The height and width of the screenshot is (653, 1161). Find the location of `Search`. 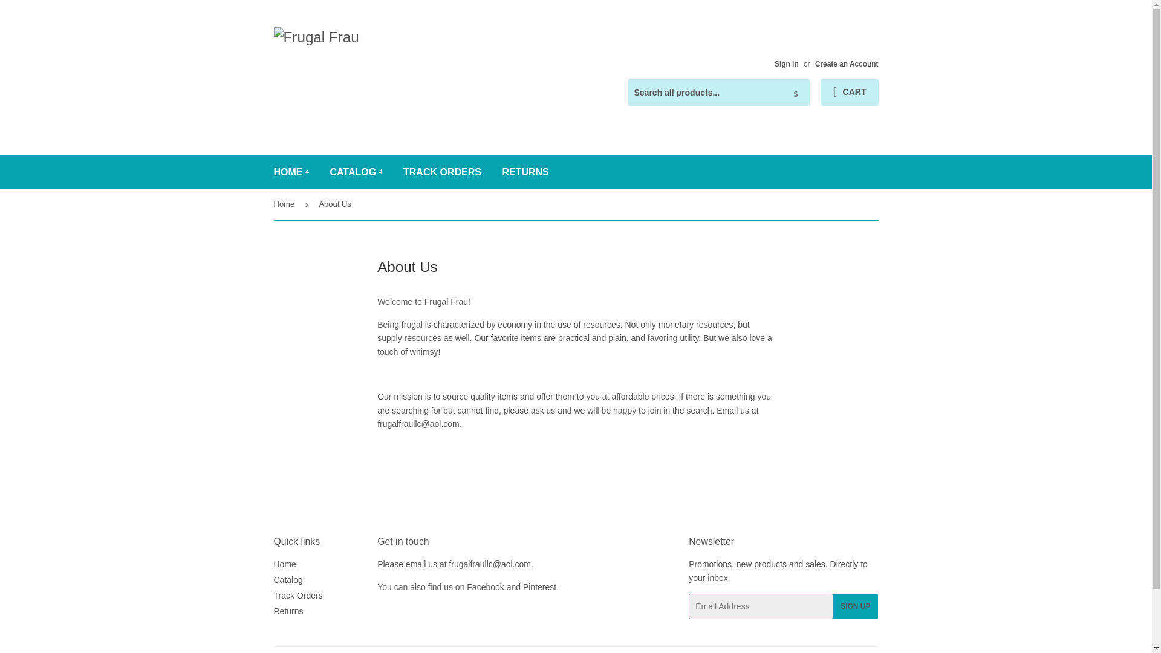

Search is located at coordinates (796, 93).